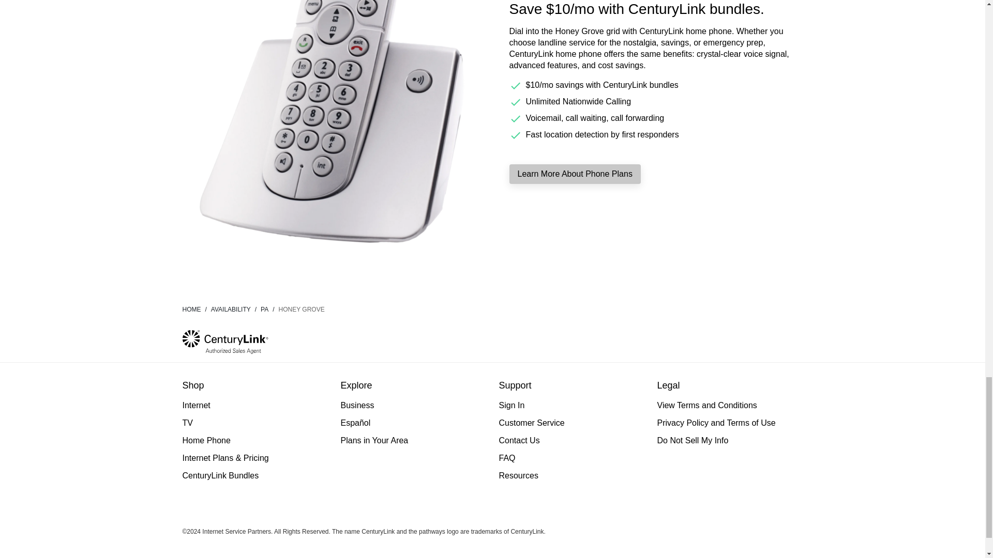  I want to click on Learn More About Phone Plans, so click(574, 174).